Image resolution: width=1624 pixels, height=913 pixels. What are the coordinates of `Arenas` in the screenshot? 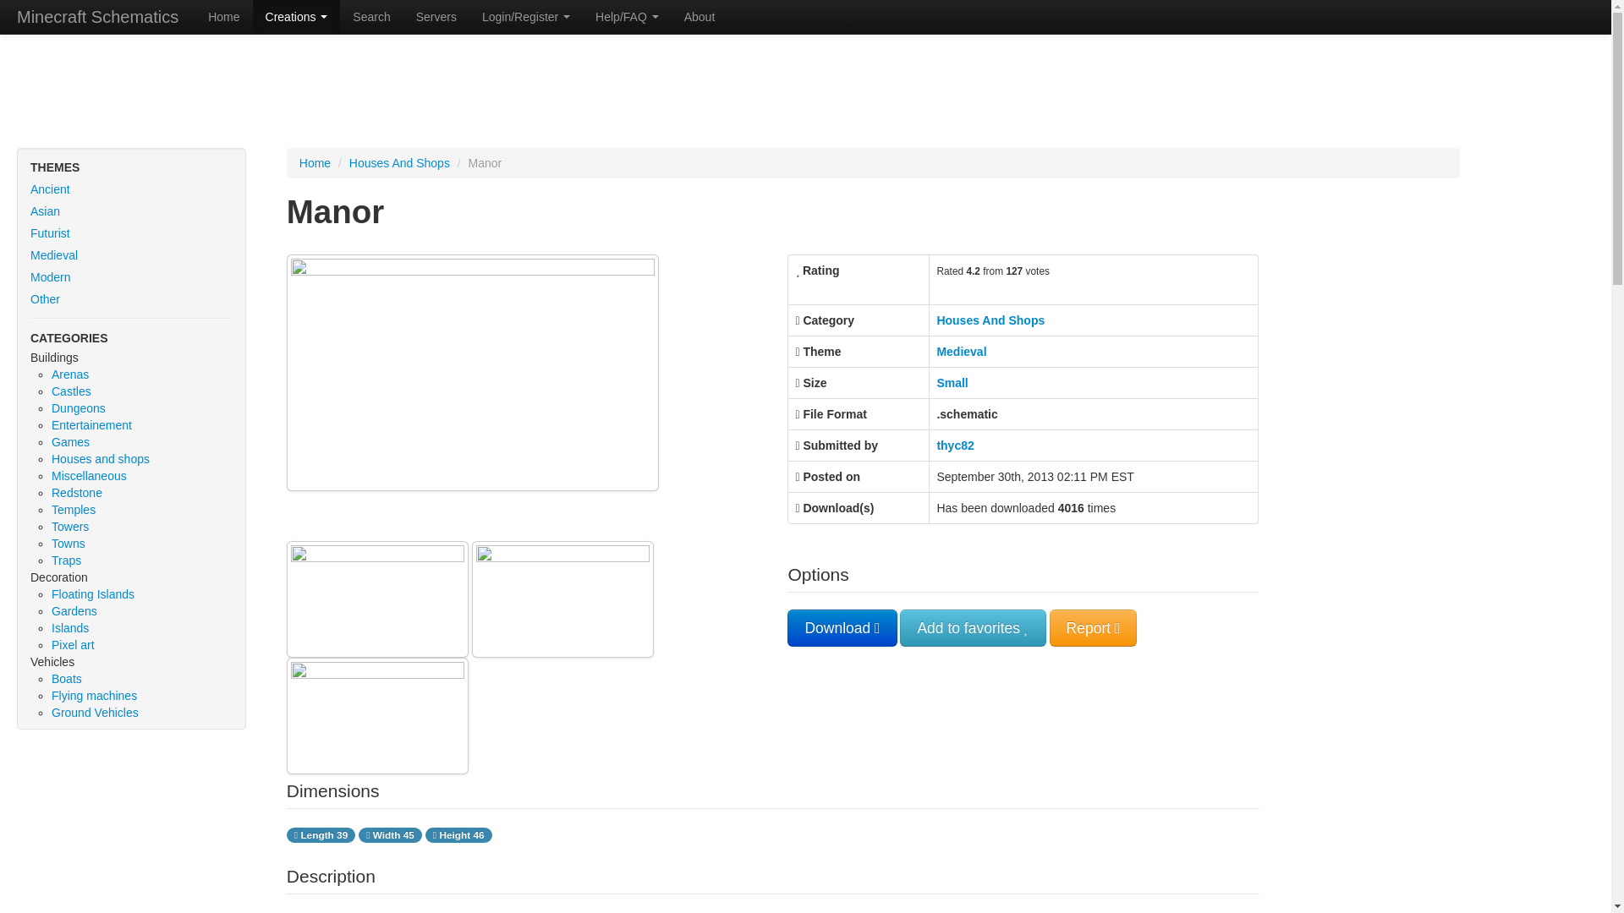 It's located at (70, 374).